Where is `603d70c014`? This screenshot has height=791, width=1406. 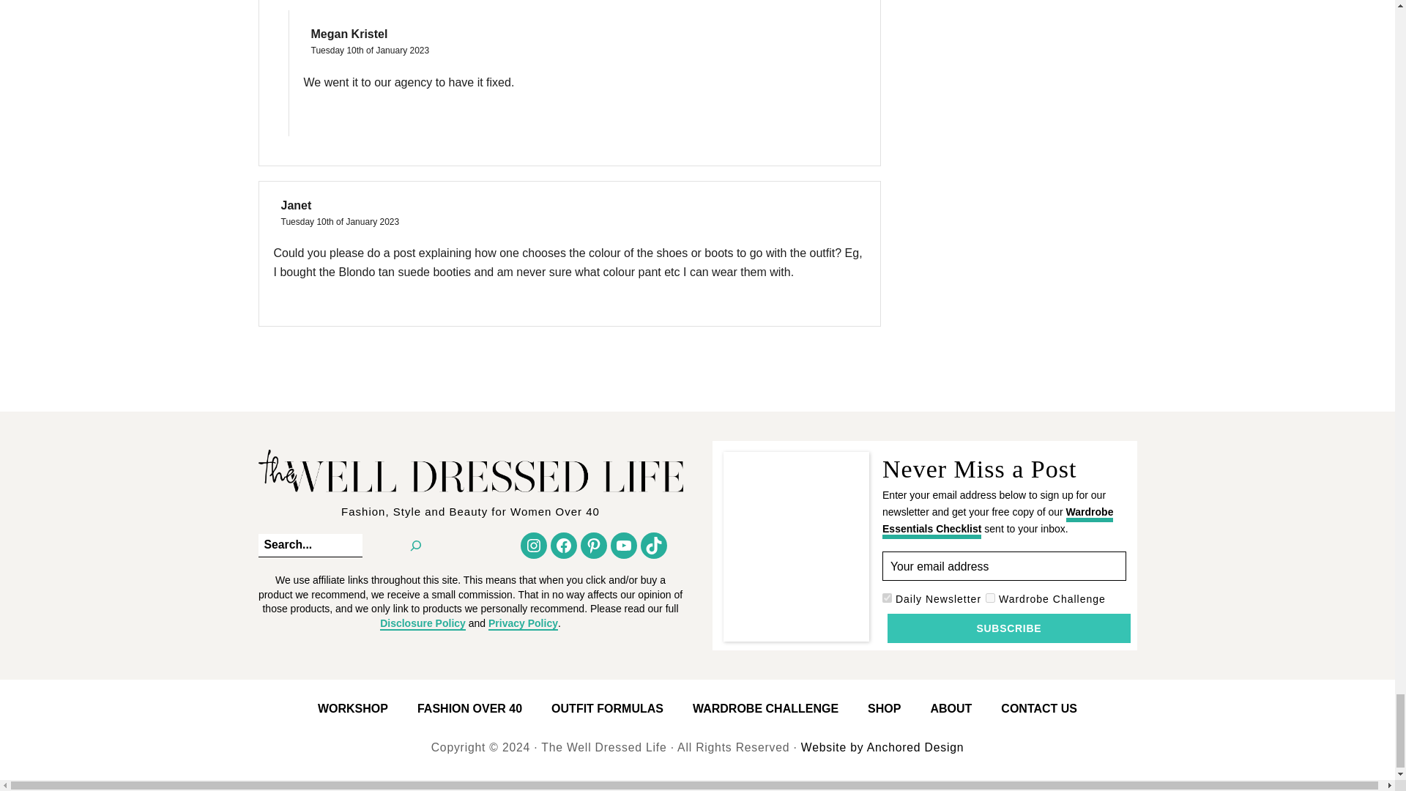
603d70c014 is located at coordinates (887, 598).